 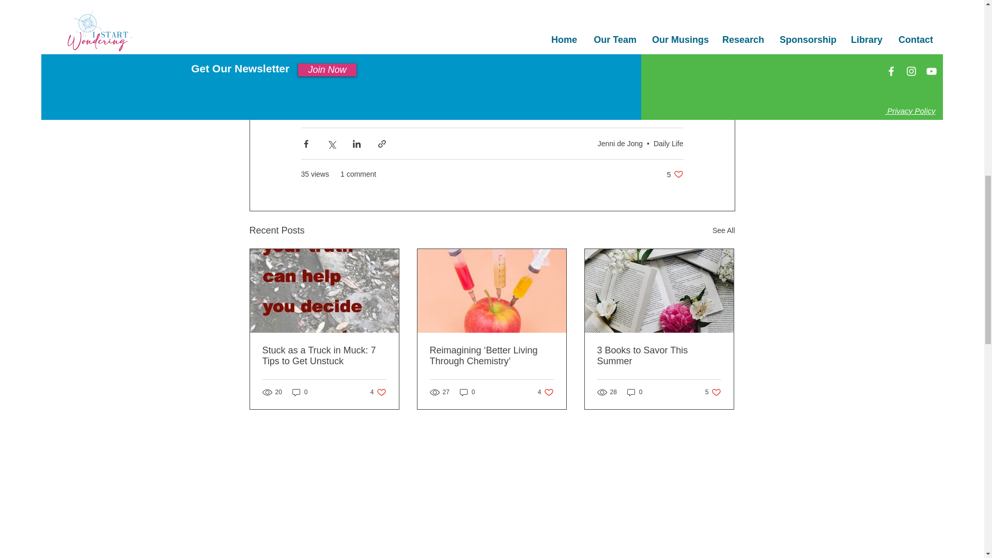 I want to click on celebrating aging, so click(x=446, y=65).